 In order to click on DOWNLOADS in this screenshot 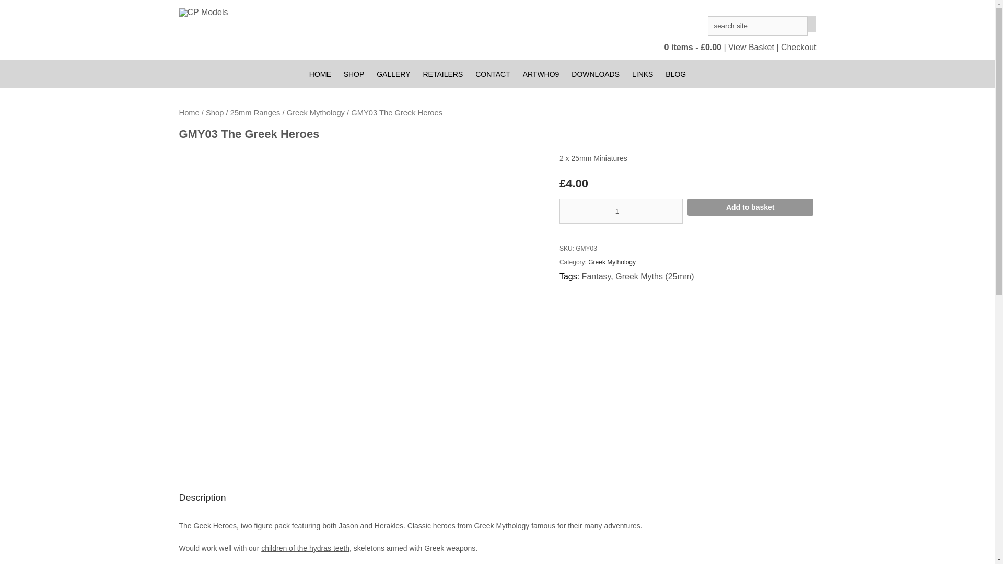, I will do `click(596, 74)`.